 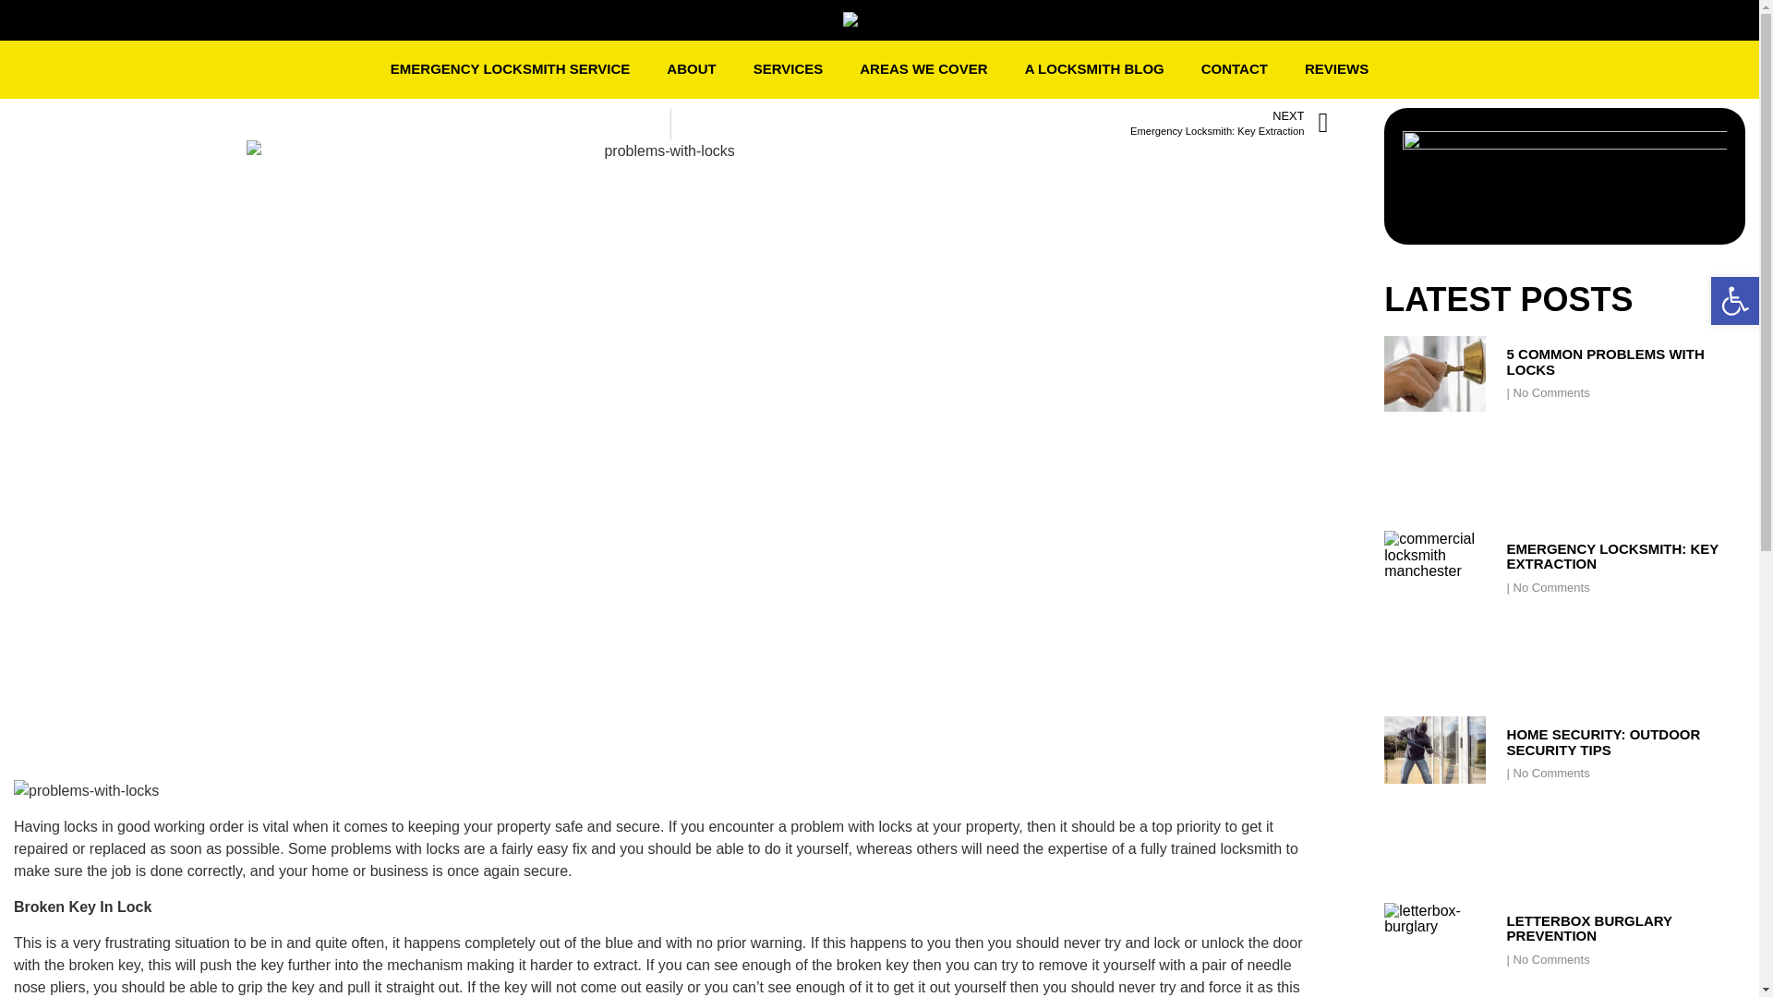 I want to click on EMERGENCY LOCKSMITH SERVICE, so click(x=510, y=70).